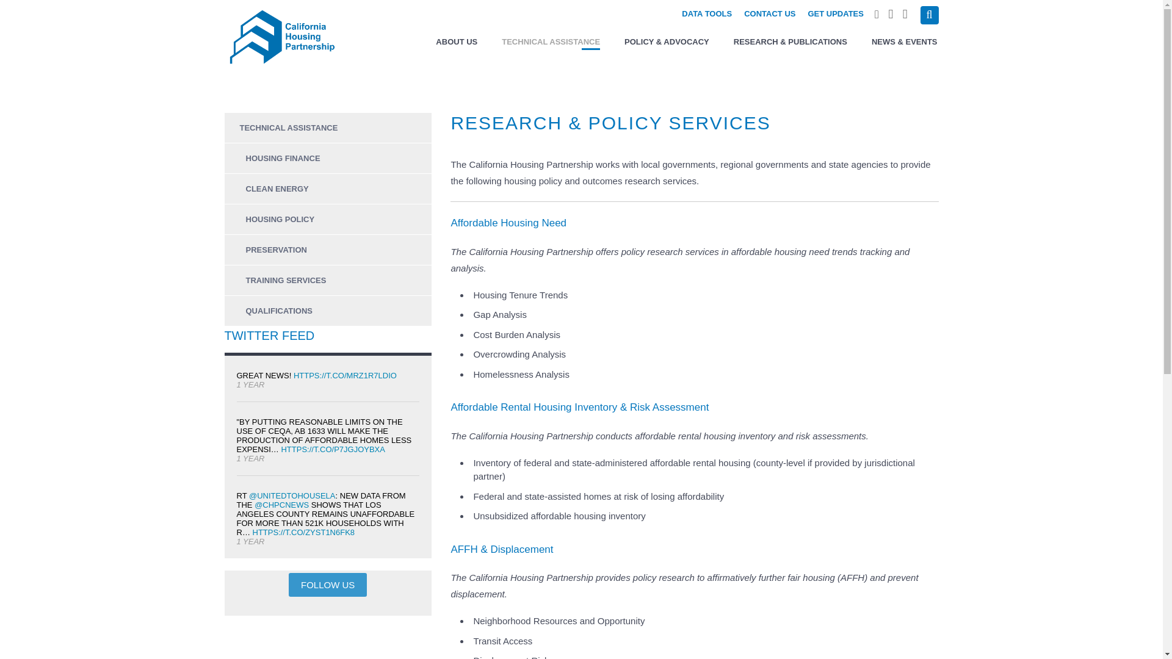 This screenshot has width=1172, height=659. What do you see at coordinates (551, 40) in the screenshot?
I see `TECHNICAL ASSISTANCE` at bounding box center [551, 40].